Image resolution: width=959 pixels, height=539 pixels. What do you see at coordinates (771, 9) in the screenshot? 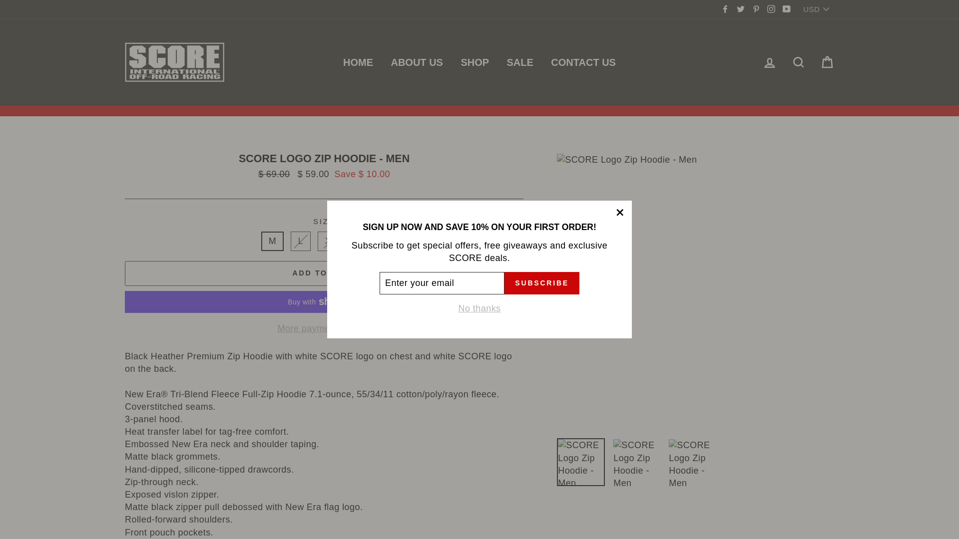
I see `SCORE International Off Road Racing on Instagram` at bounding box center [771, 9].